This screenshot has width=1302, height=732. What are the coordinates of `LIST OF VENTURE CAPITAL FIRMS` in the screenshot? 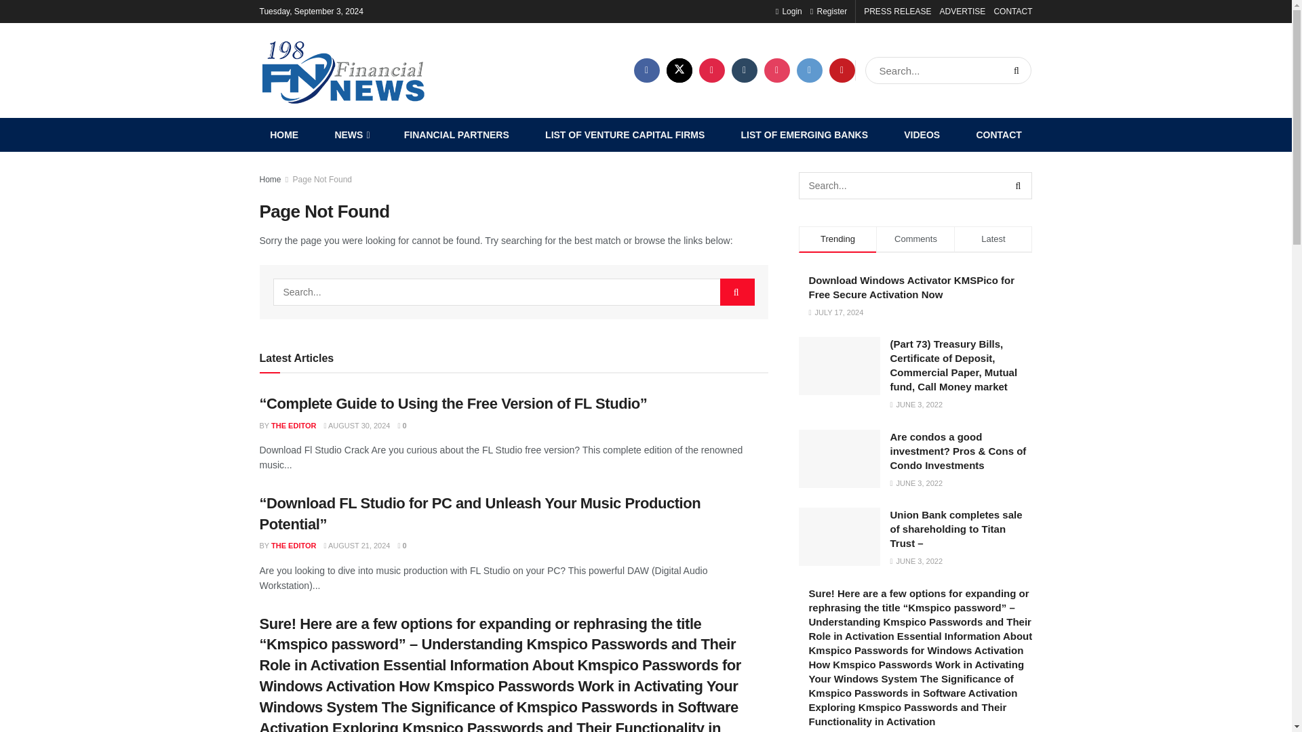 It's located at (624, 134).